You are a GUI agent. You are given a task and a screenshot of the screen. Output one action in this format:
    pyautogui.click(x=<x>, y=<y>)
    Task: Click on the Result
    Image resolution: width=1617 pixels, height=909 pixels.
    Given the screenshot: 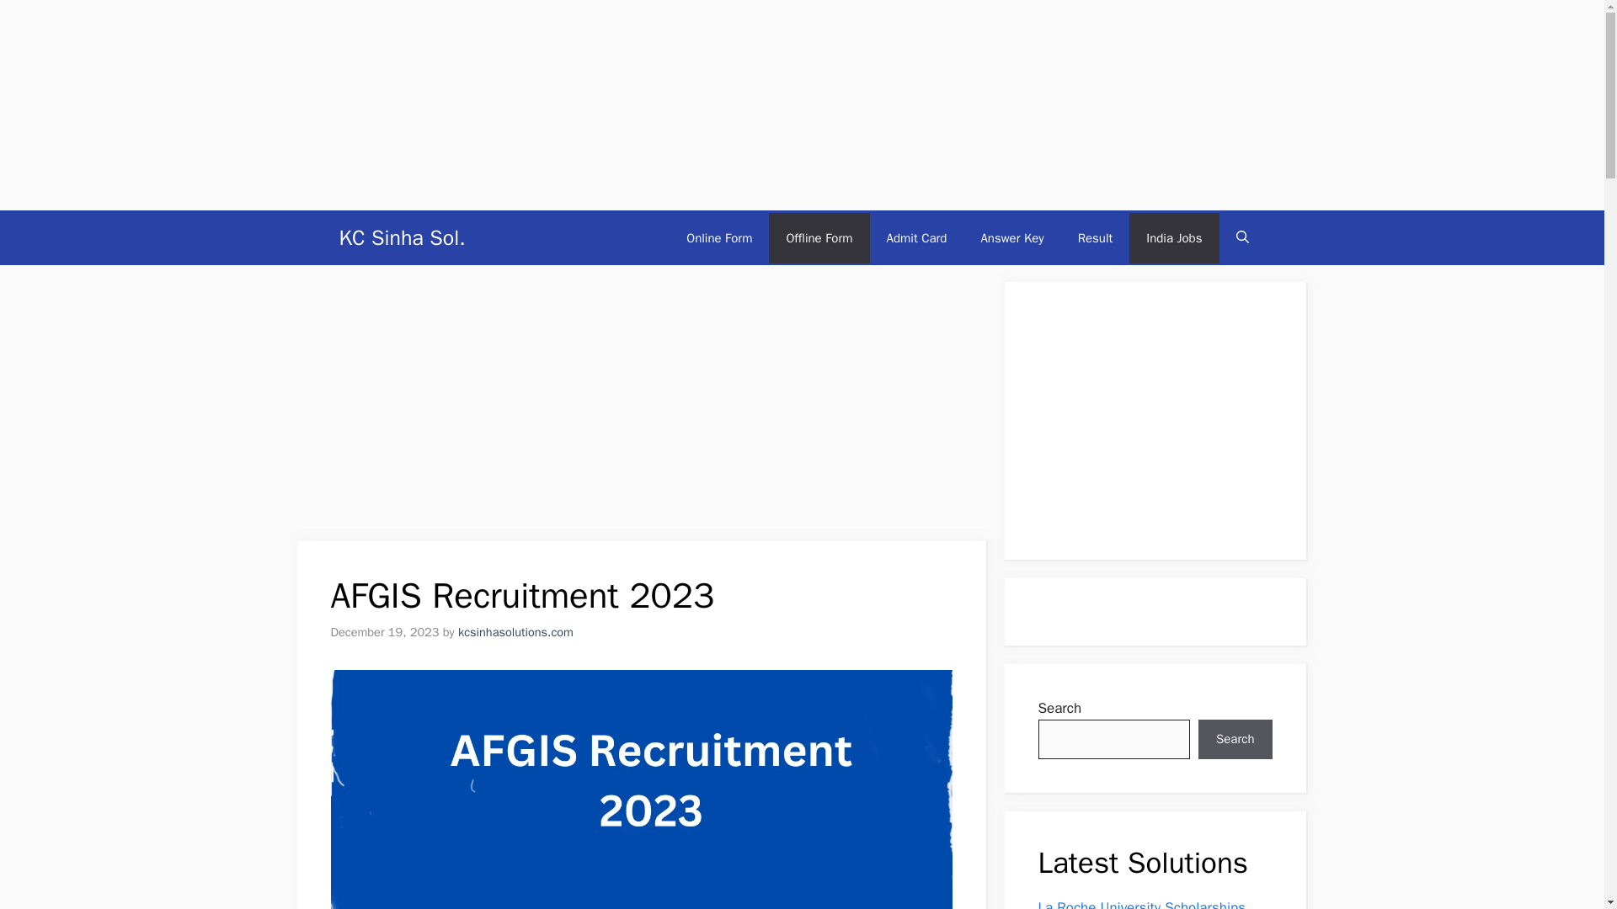 What is the action you would take?
    pyautogui.click(x=1095, y=237)
    